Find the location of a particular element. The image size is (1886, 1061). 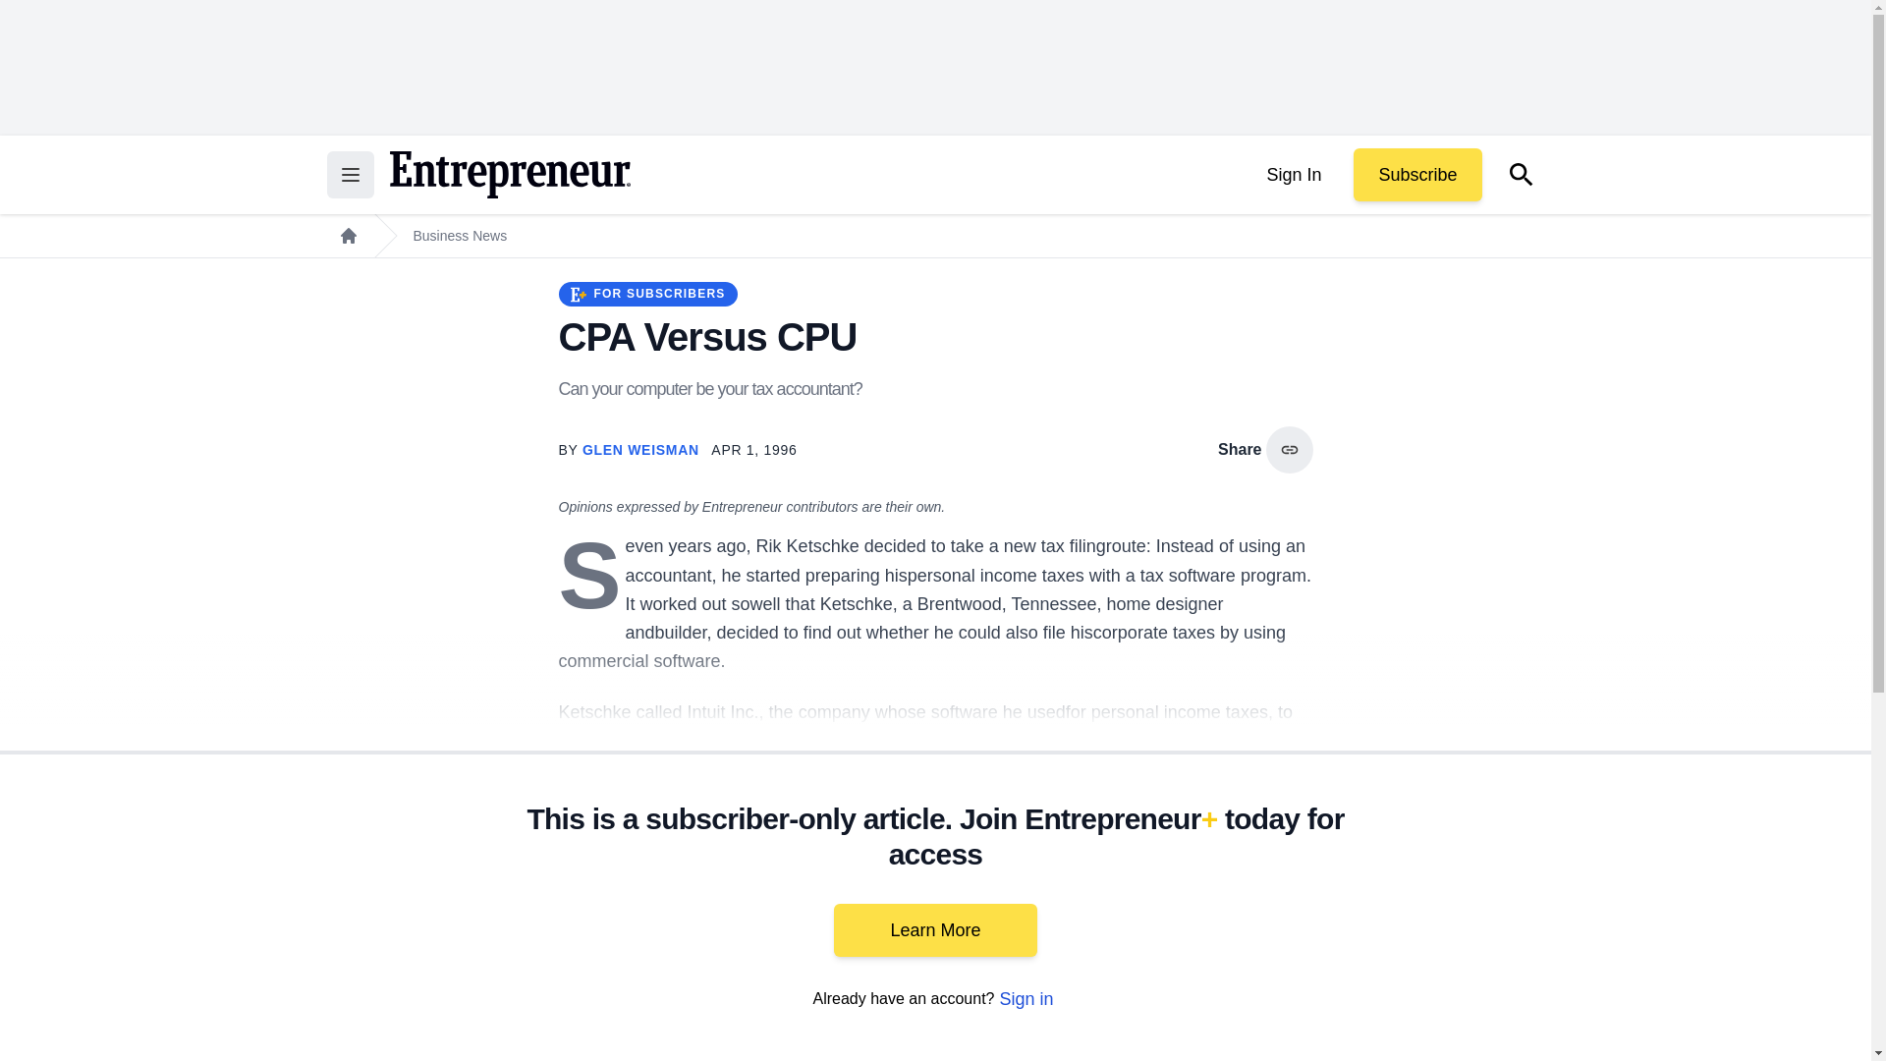

Return to the home page is located at coordinates (509, 175).